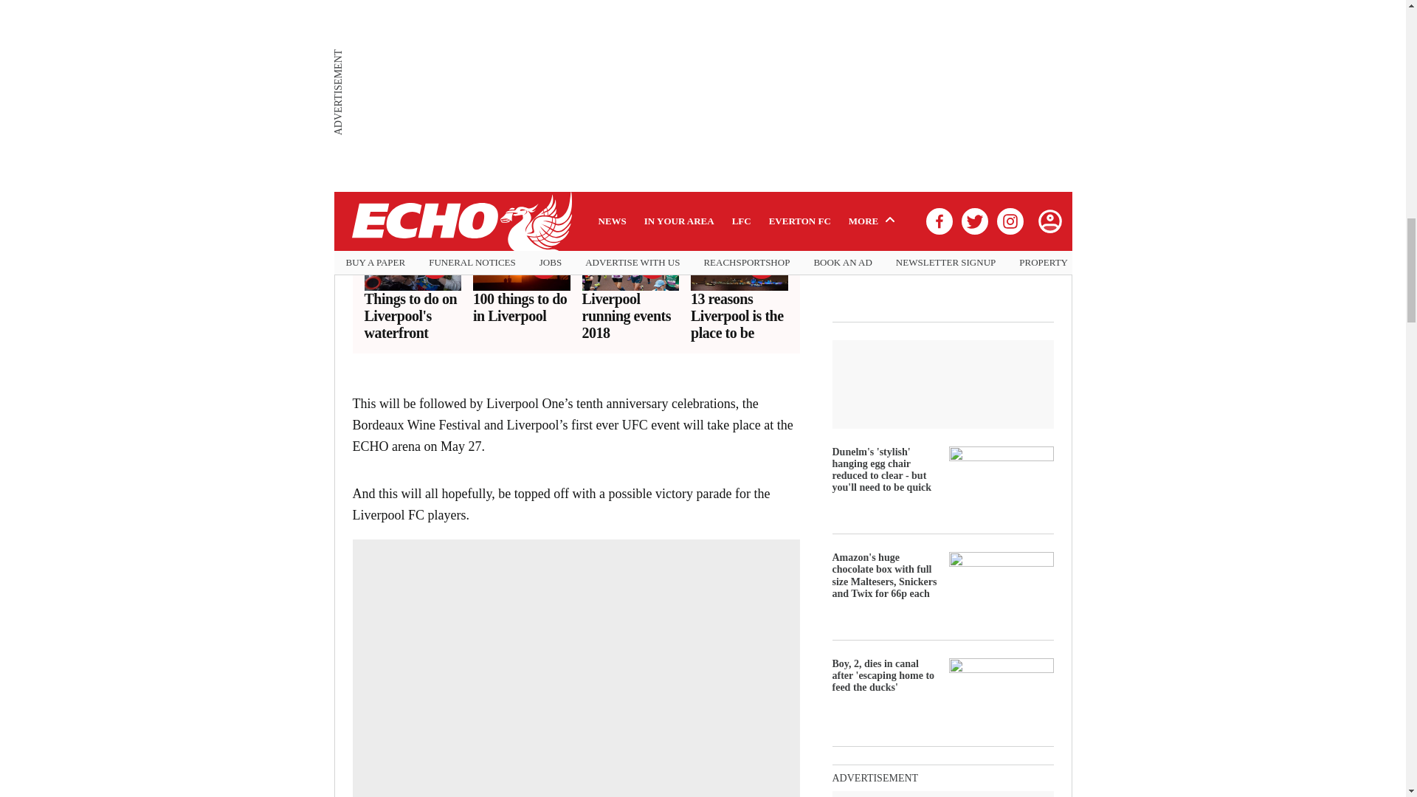 The height and width of the screenshot is (797, 1417). Describe the element at coordinates (630, 316) in the screenshot. I see `Liverpool running events 2018` at that location.